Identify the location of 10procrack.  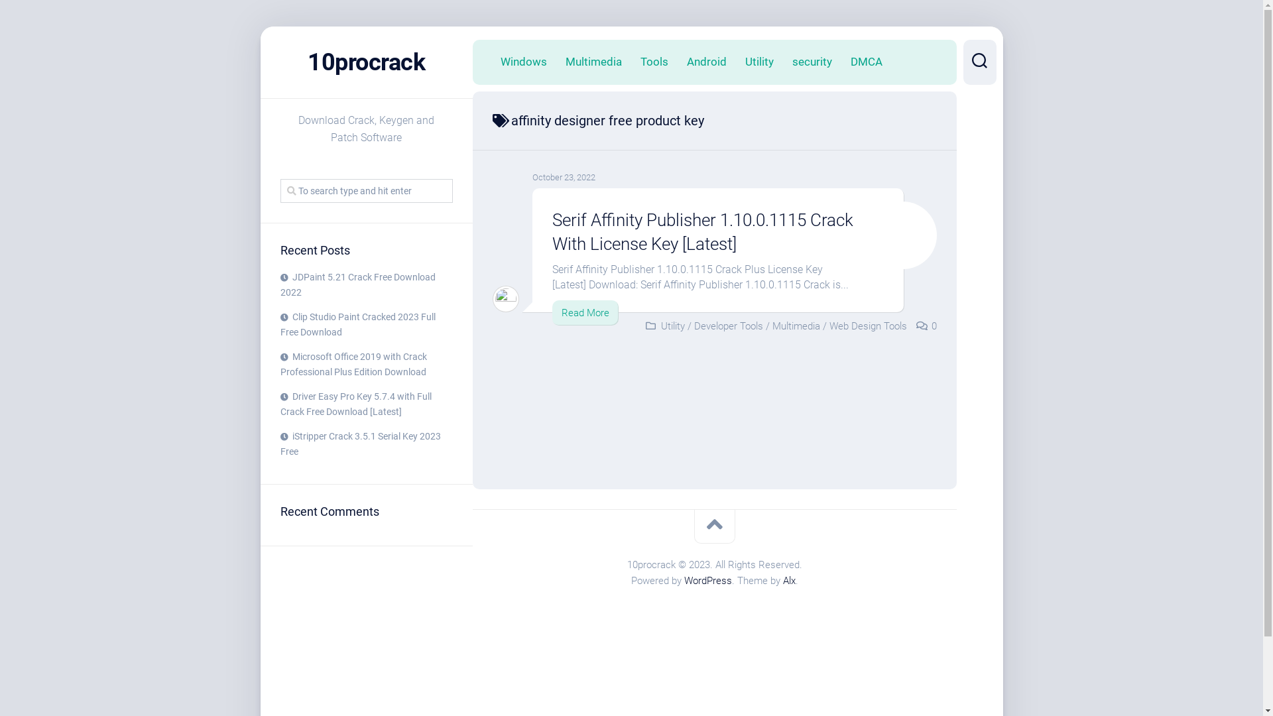
(366, 62).